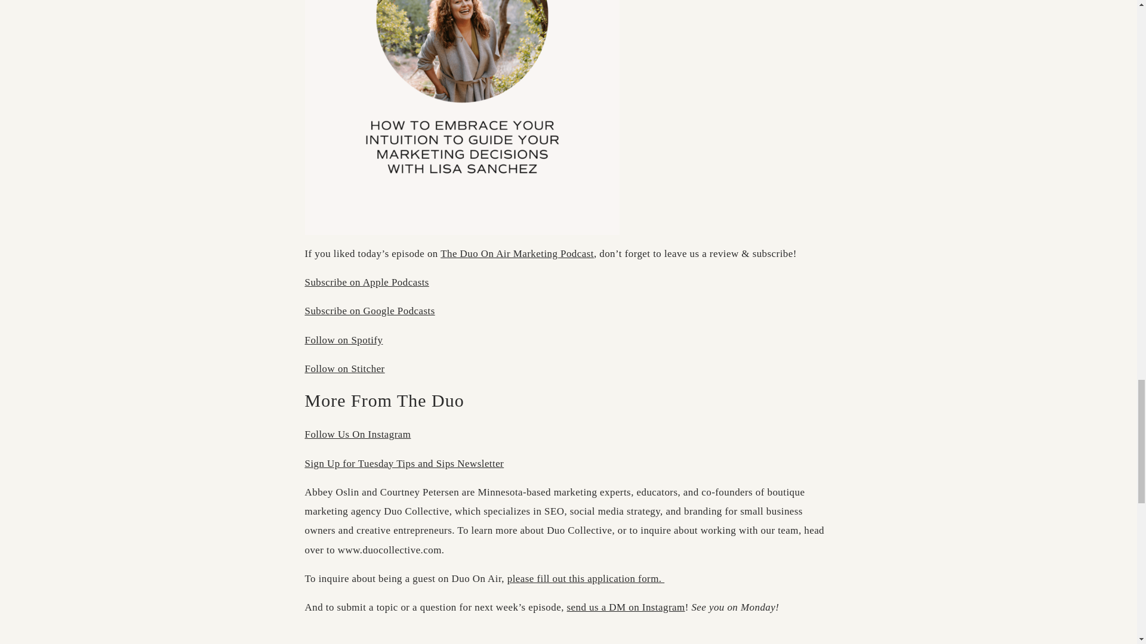 This screenshot has width=1146, height=644. Describe the element at coordinates (366, 282) in the screenshot. I see `Subscribe on Apple Podcasts` at that location.